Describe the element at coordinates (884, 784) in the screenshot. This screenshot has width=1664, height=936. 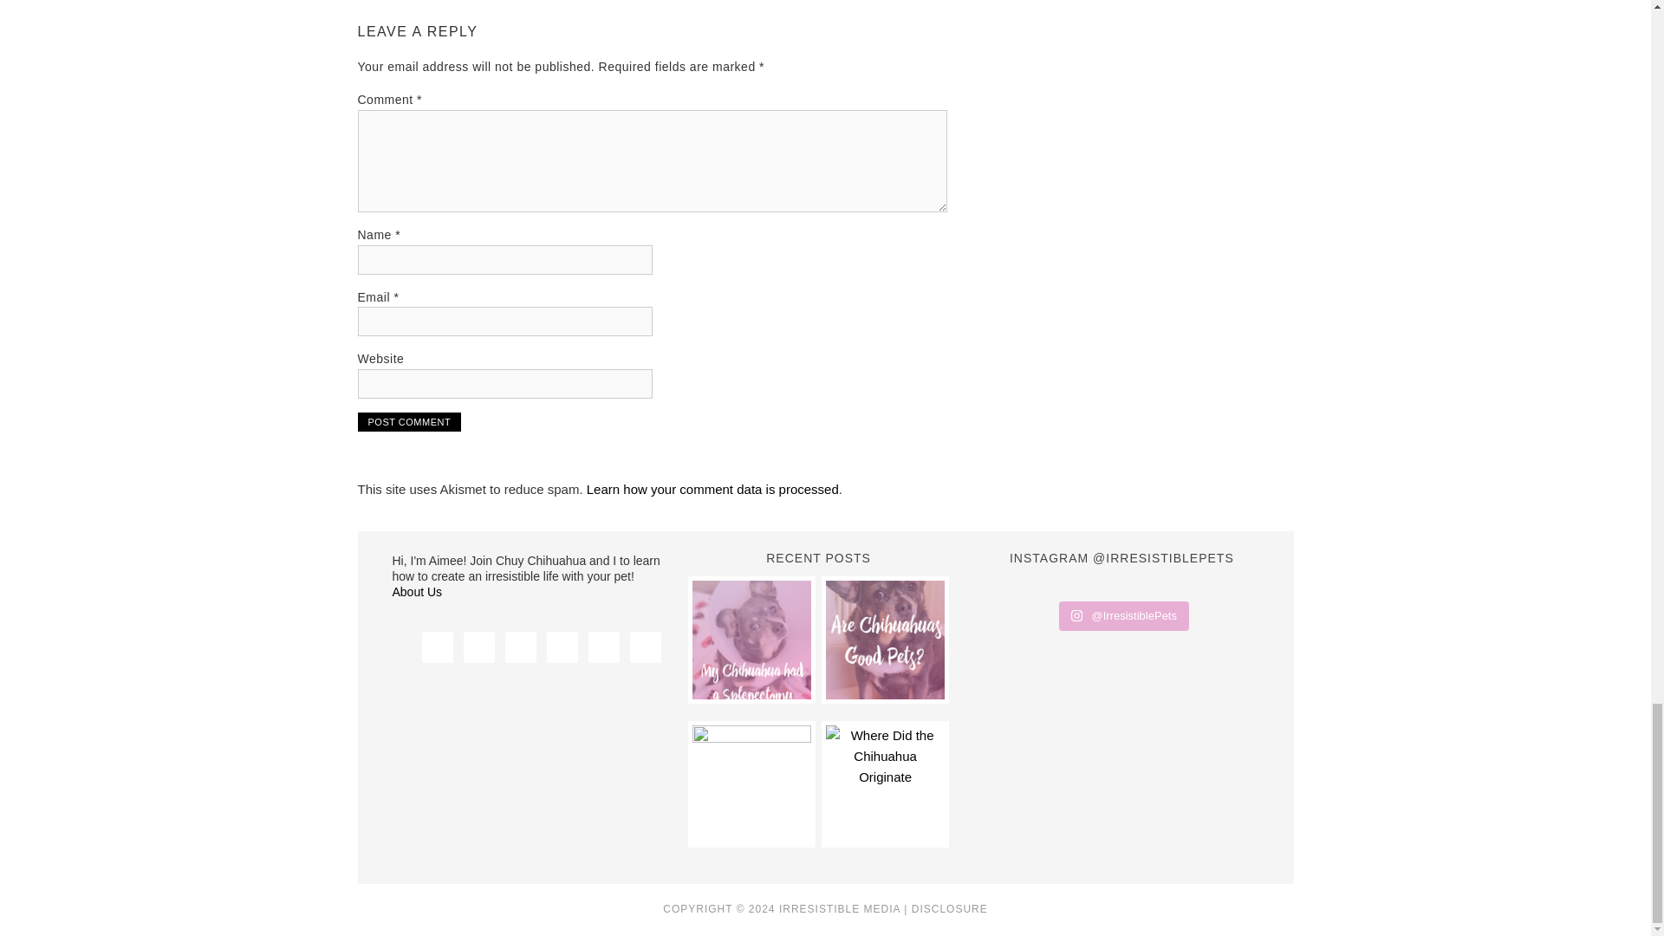
I see `Where Did the Chihuahua Originate?` at that location.